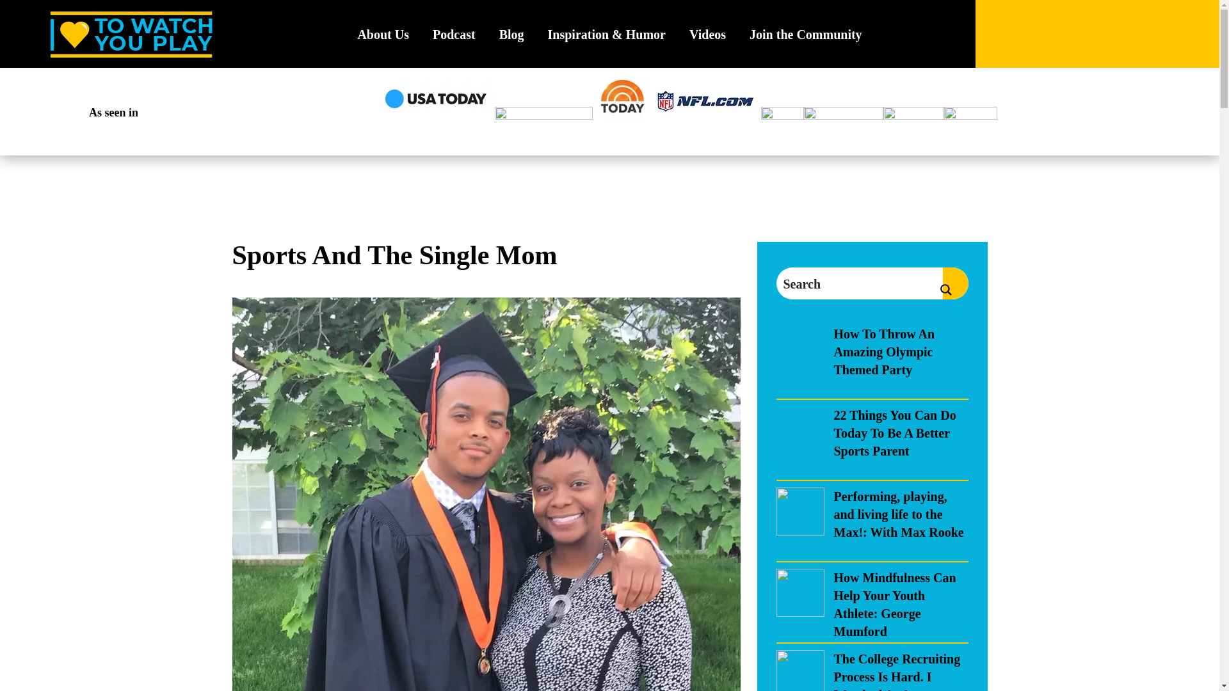 This screenshot has width=1229, height=691. What do you see at coordinates (454, 40) in the screenshot?
I see `Podcast` at bounding box center [454, 40].